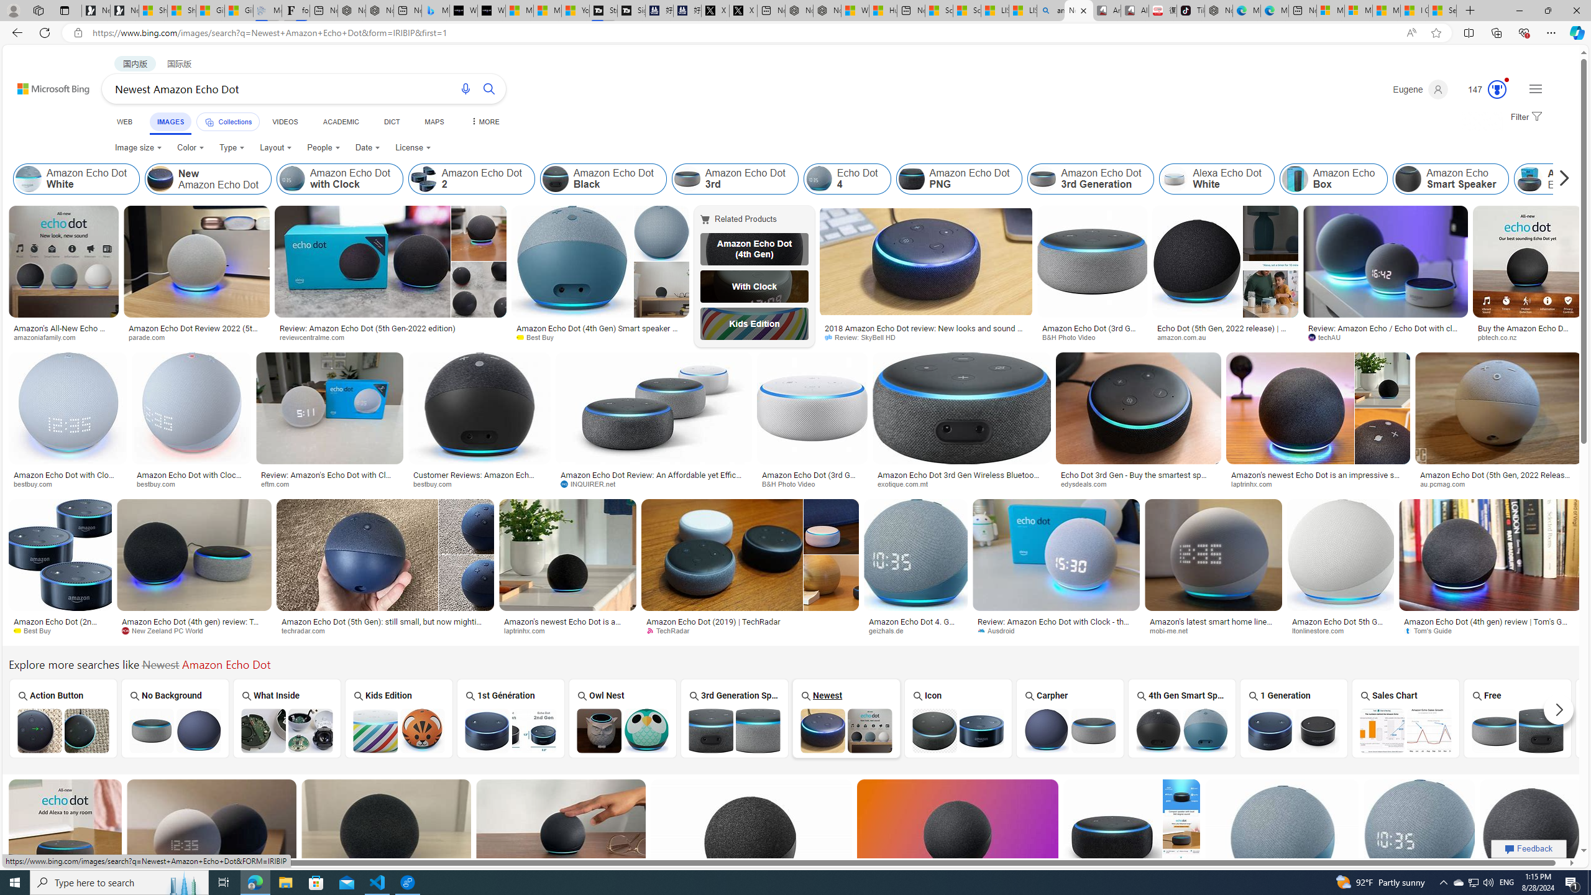  Describe the element at coordinates (1333, 179) in the screenshot. I see `Amazon Echo Box` at that location.